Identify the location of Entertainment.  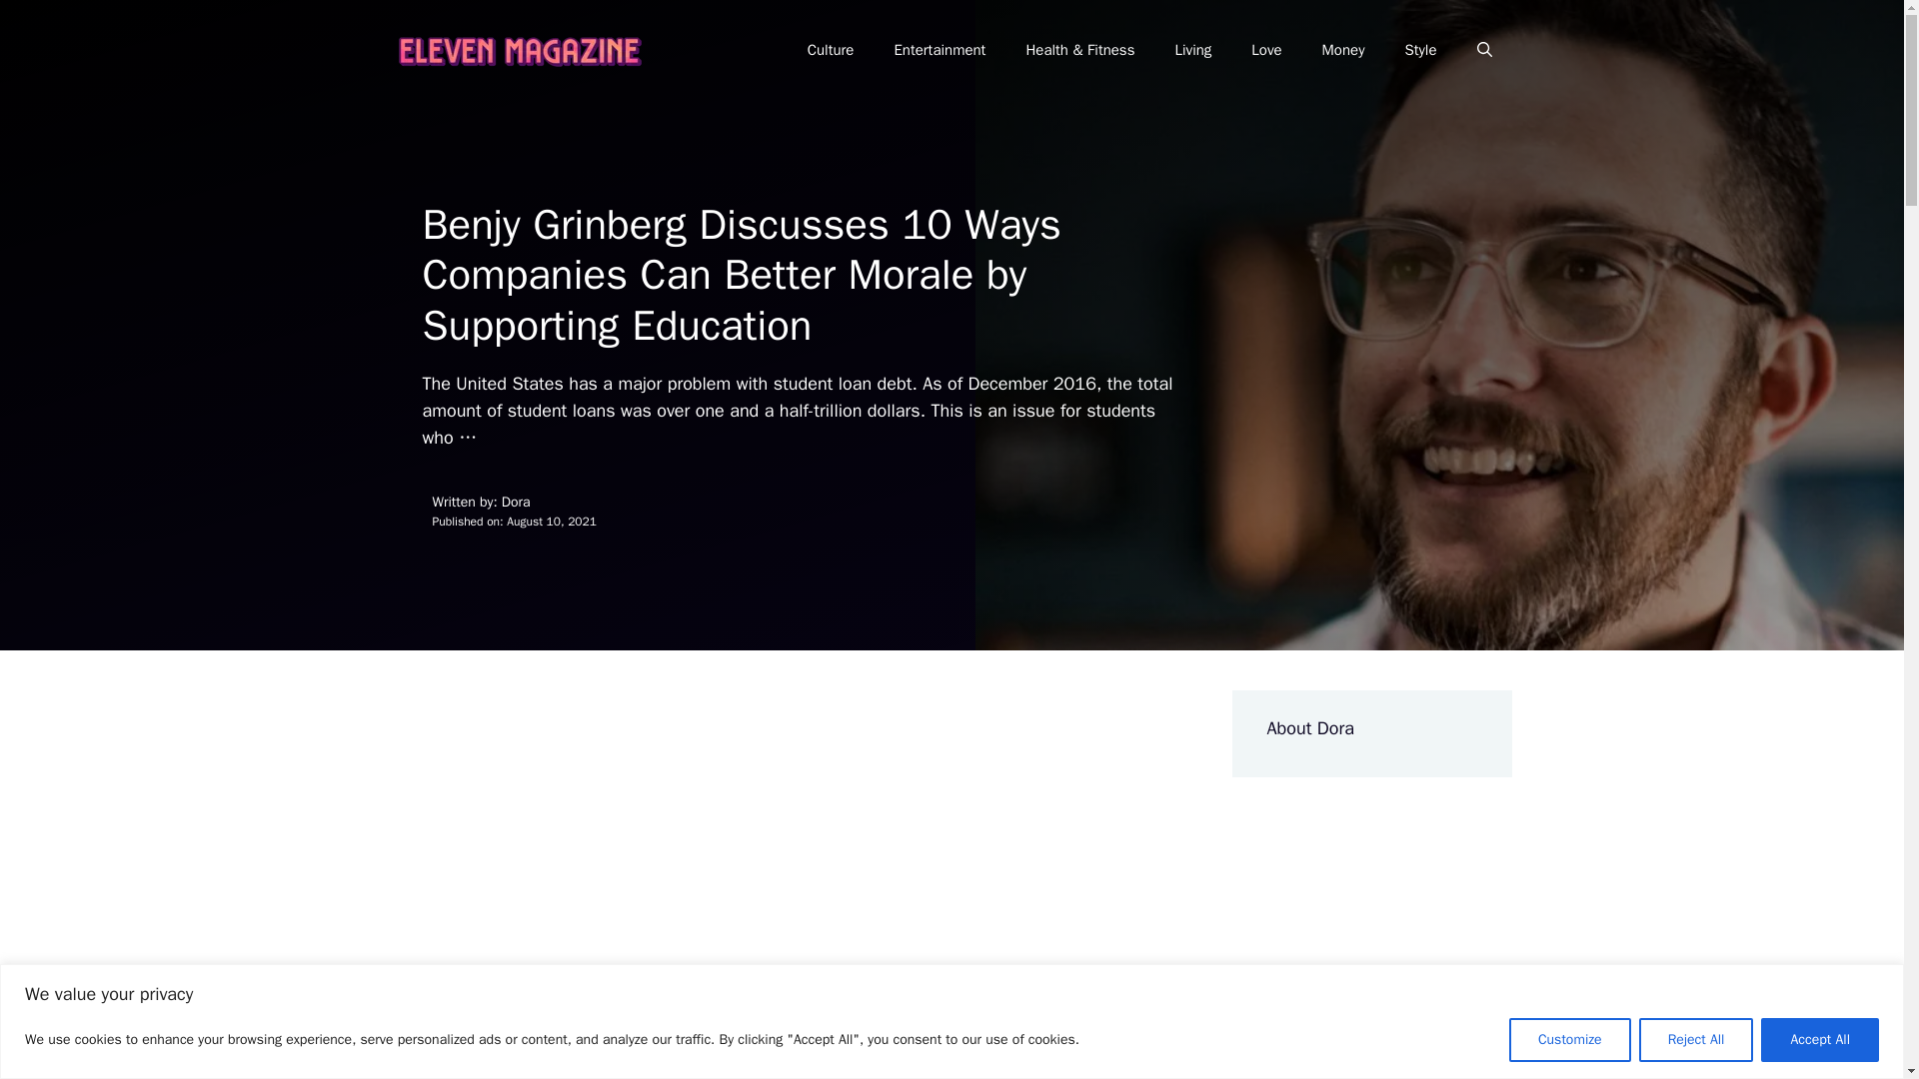
(940, 50).